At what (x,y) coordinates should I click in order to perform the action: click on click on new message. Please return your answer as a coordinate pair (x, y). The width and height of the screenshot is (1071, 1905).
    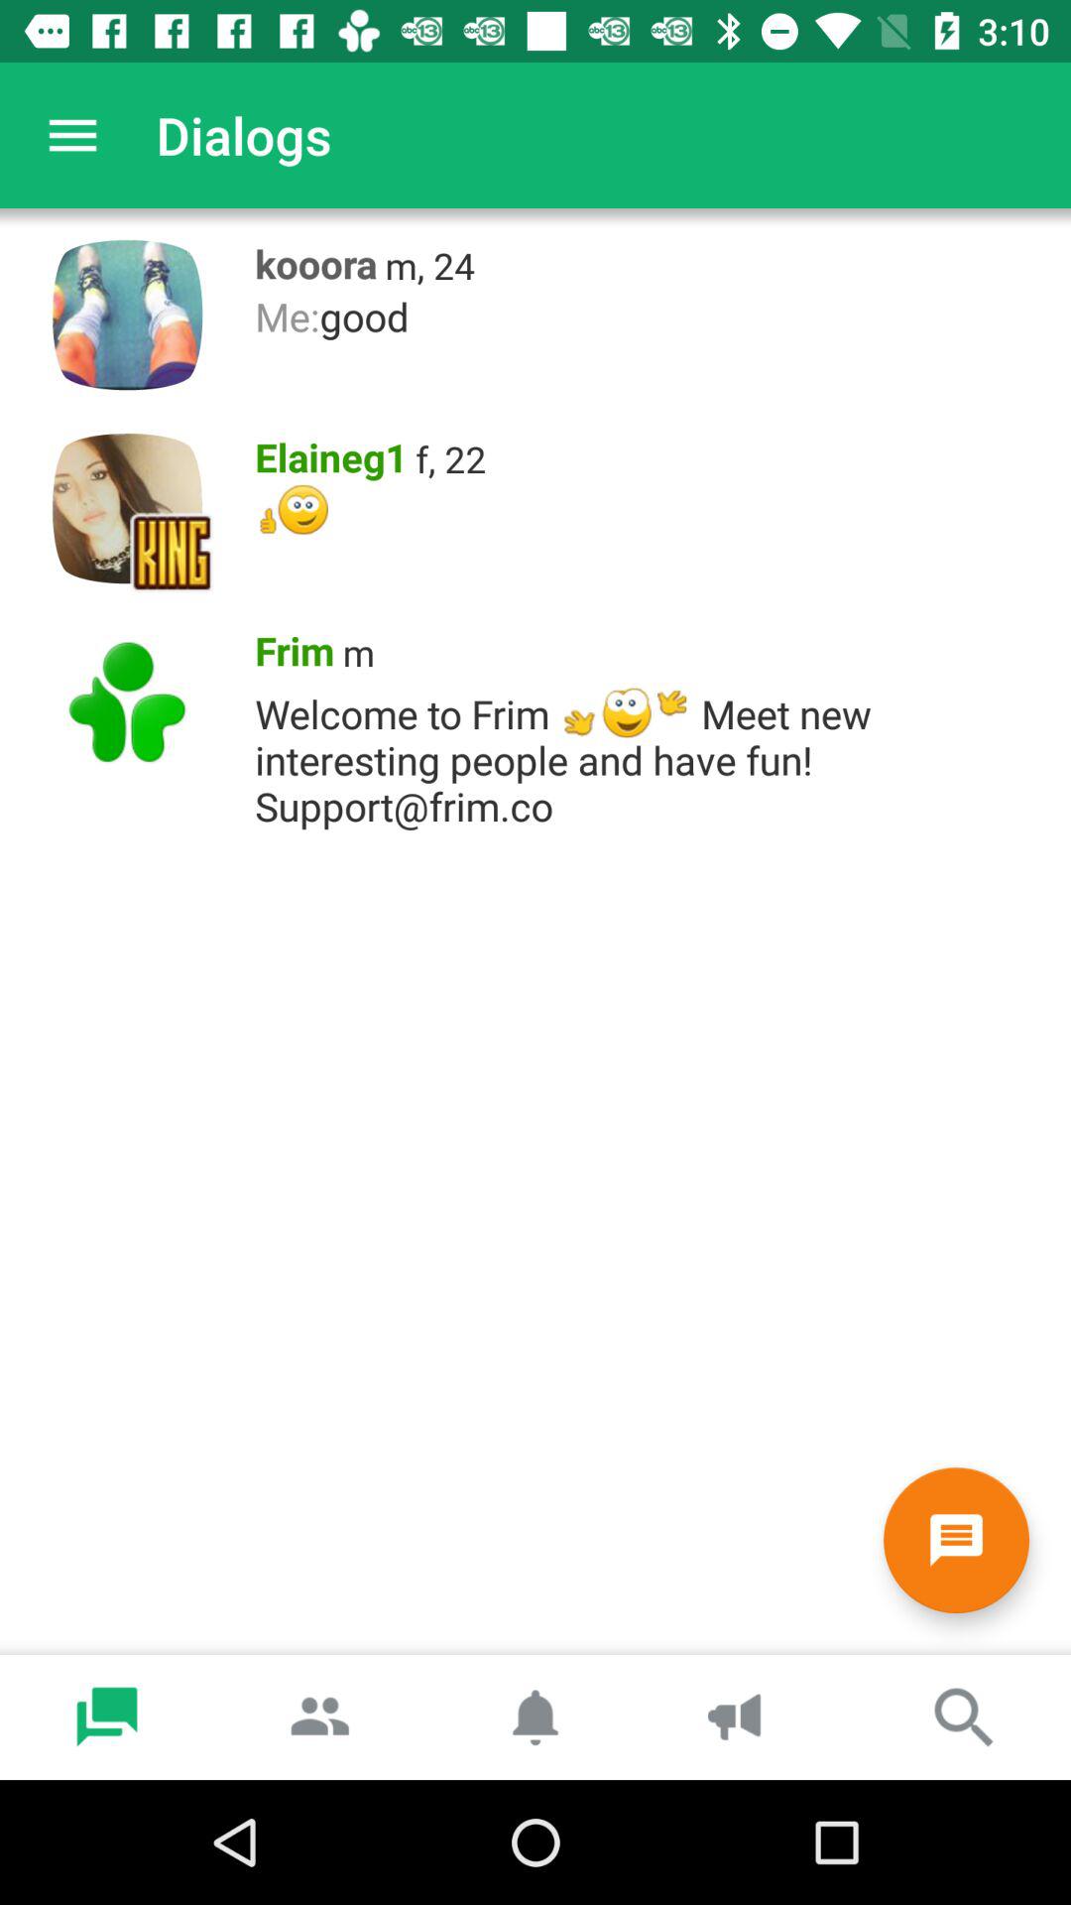
    Looking at the image, I should click on (956, 1540).